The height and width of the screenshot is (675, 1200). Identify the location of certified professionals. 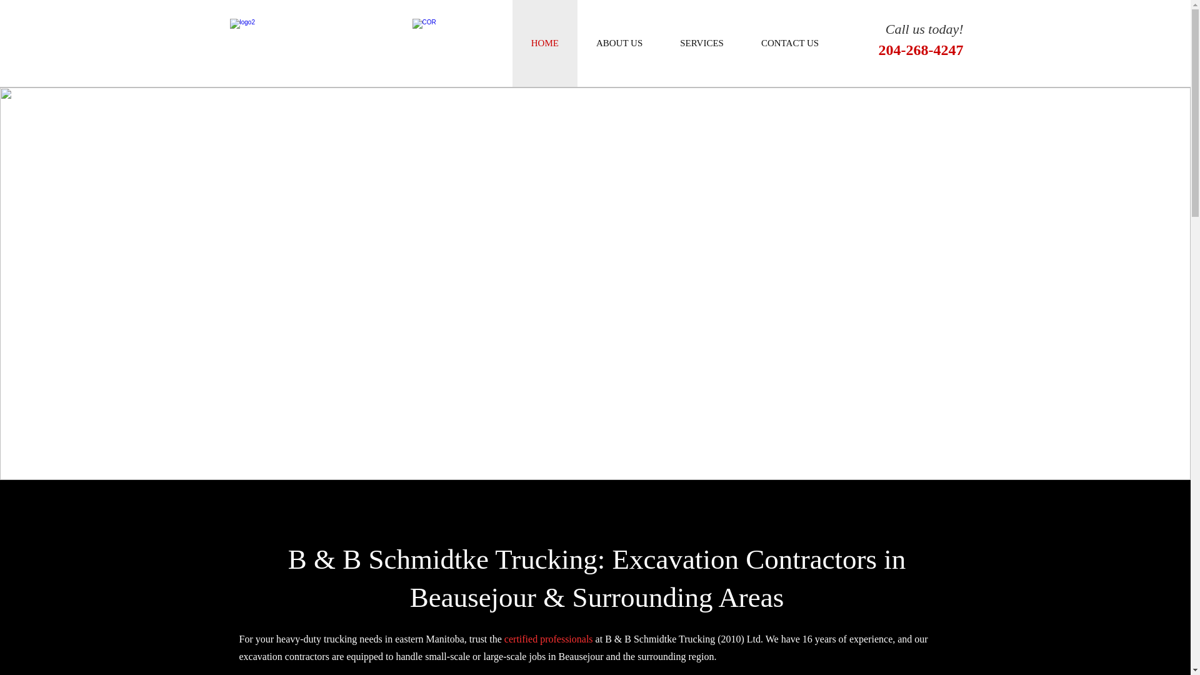
(547, 639).